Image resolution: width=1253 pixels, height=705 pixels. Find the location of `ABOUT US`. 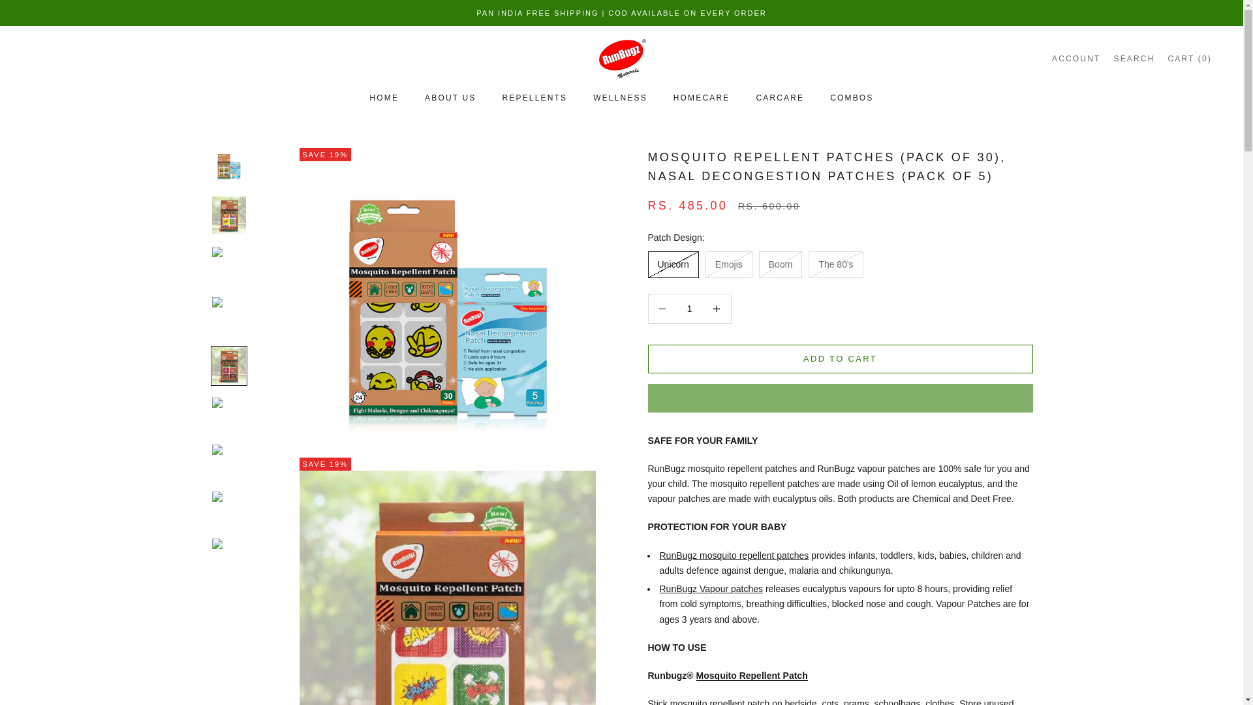

ABOUT US is located at coordinates (450, 98).